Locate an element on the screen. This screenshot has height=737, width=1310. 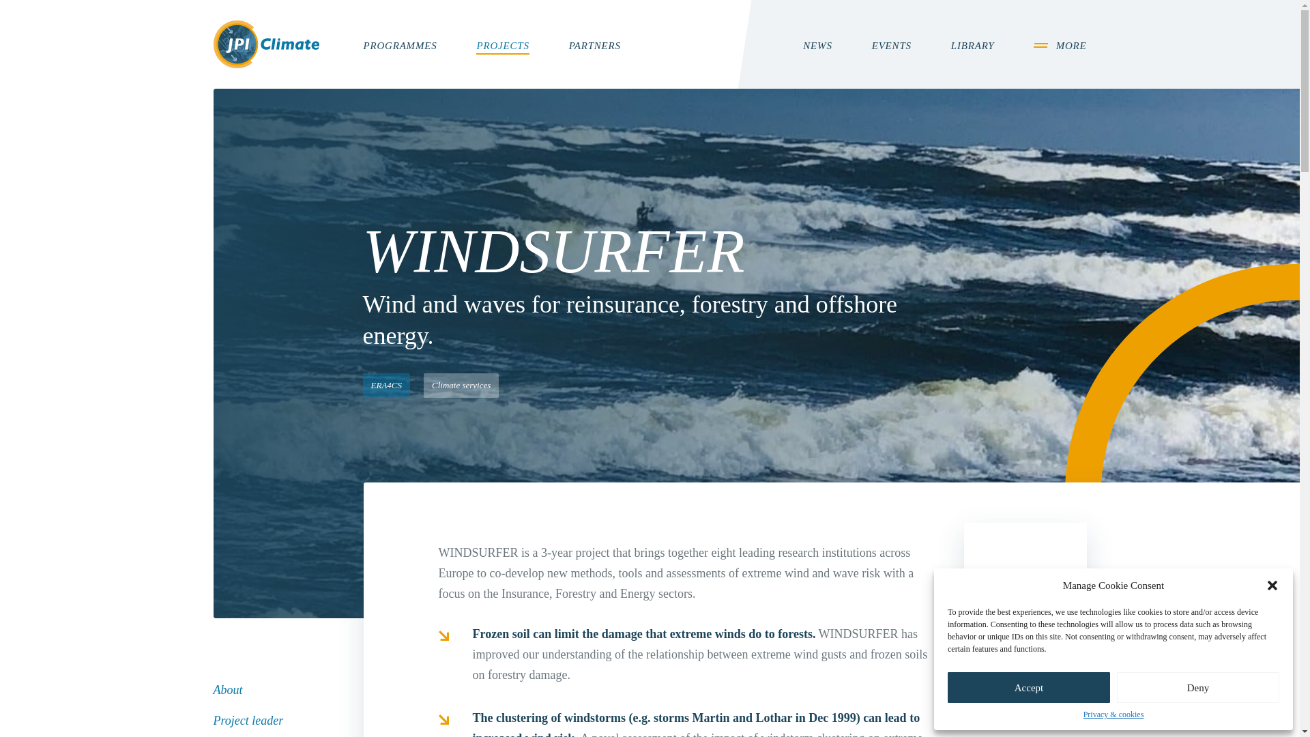
LIBRARY is located at coordinates (972, 46).